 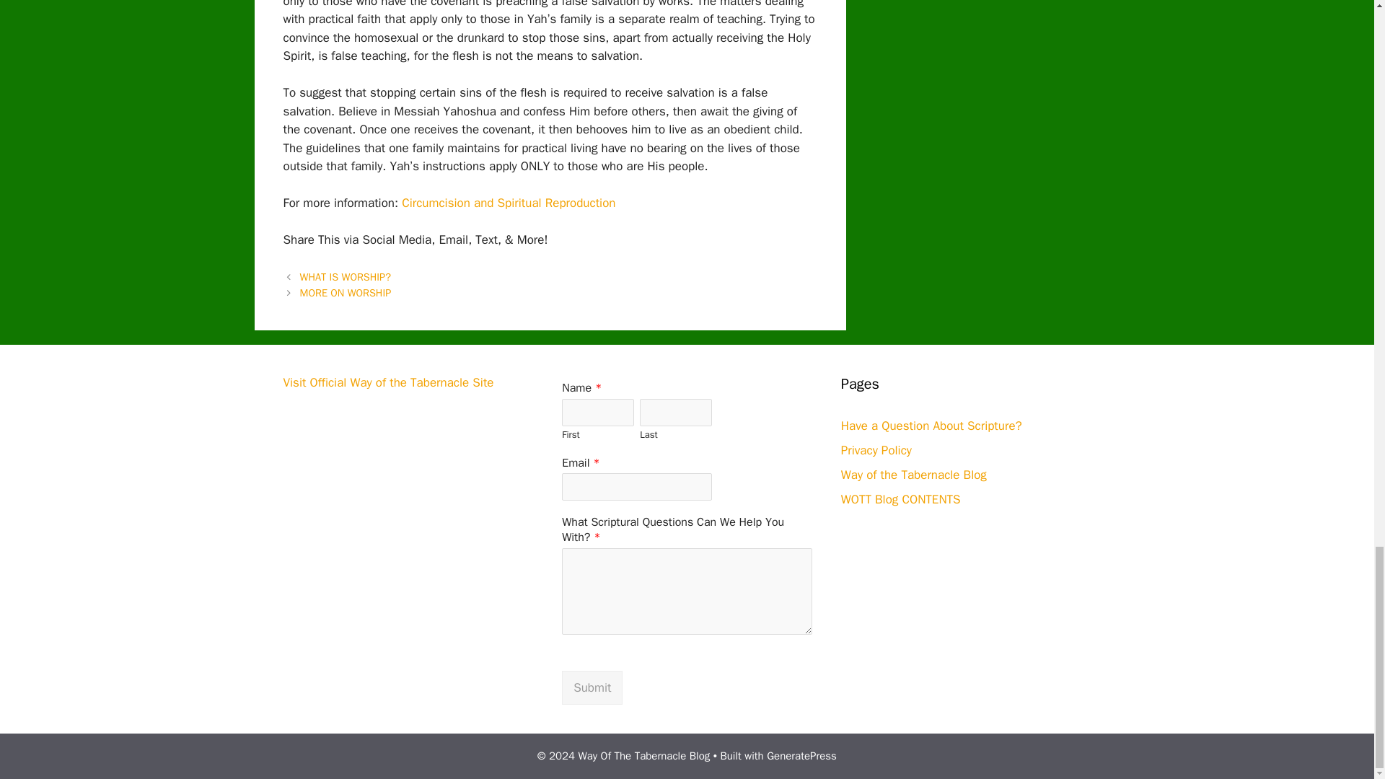 I want to click on WHAT IS WORSHIP?, so click(x=345, y=277).